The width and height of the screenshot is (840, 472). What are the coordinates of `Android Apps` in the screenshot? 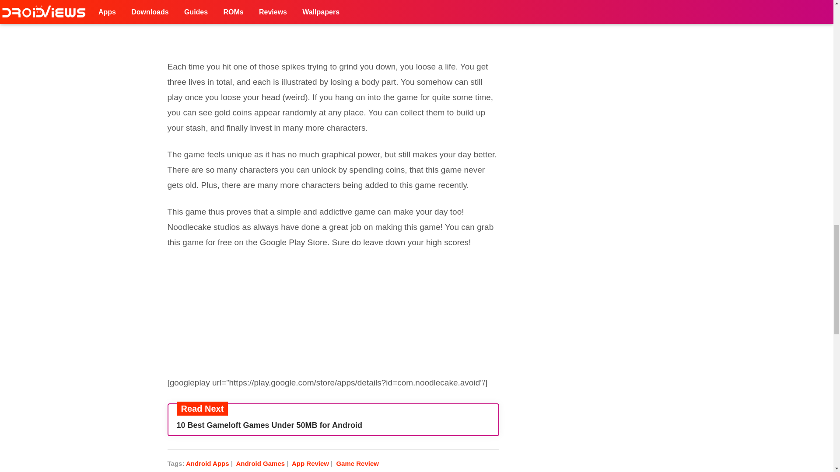 It's located at (210, 463).